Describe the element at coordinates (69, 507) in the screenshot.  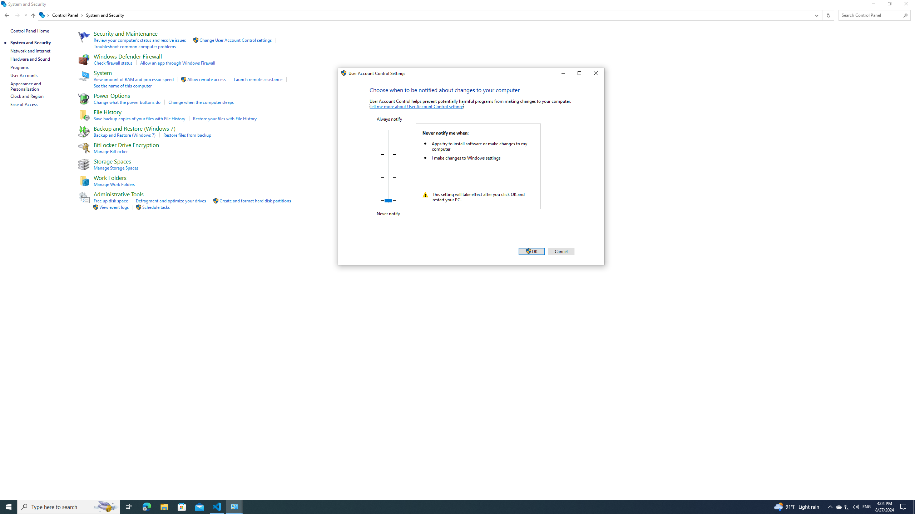
I see `Type here to search` at that location.